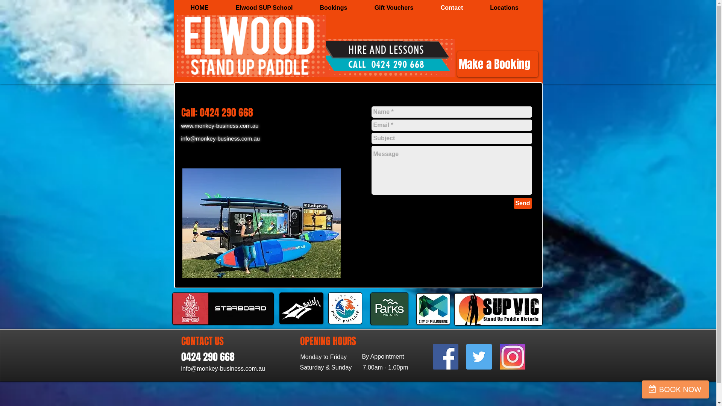 This screenshot has width=722, height=406. I want to click on Make a Booking, so click(498, 64).